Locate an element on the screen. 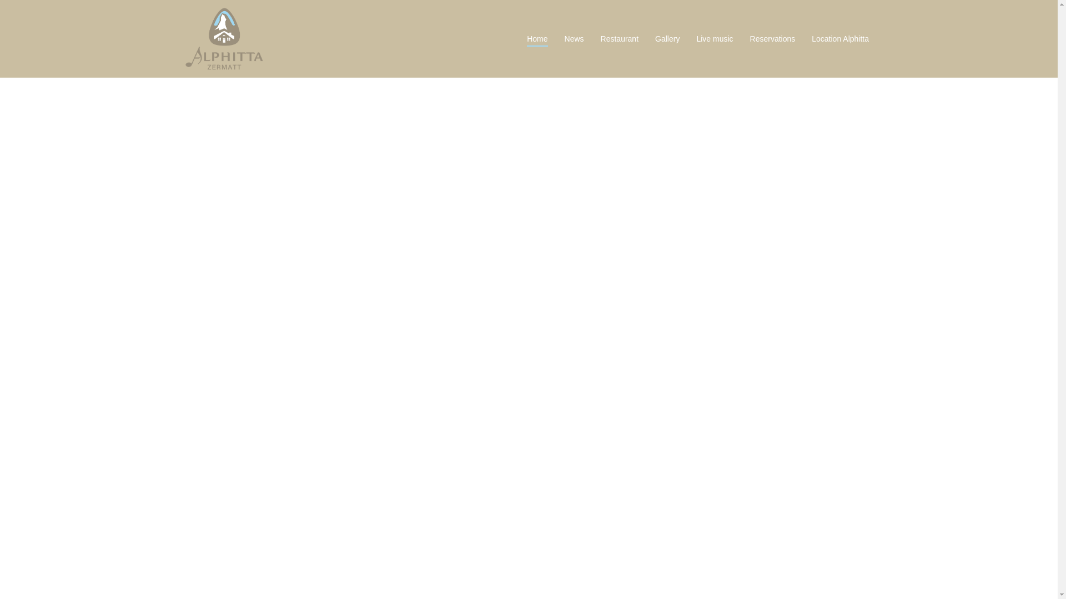  News is located at coordinates (574, 39).